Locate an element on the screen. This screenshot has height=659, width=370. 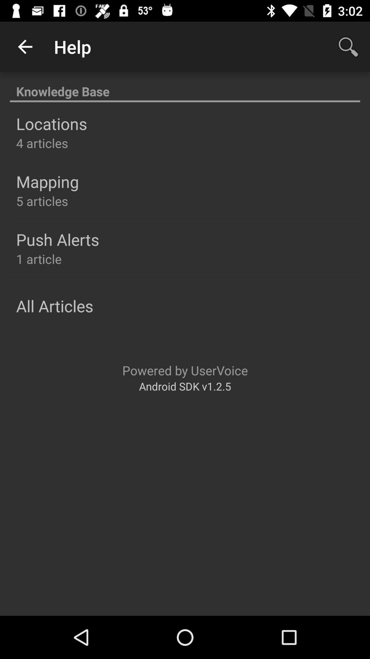
flip to the android sdk v1 item is located at coordinates (185, 386).